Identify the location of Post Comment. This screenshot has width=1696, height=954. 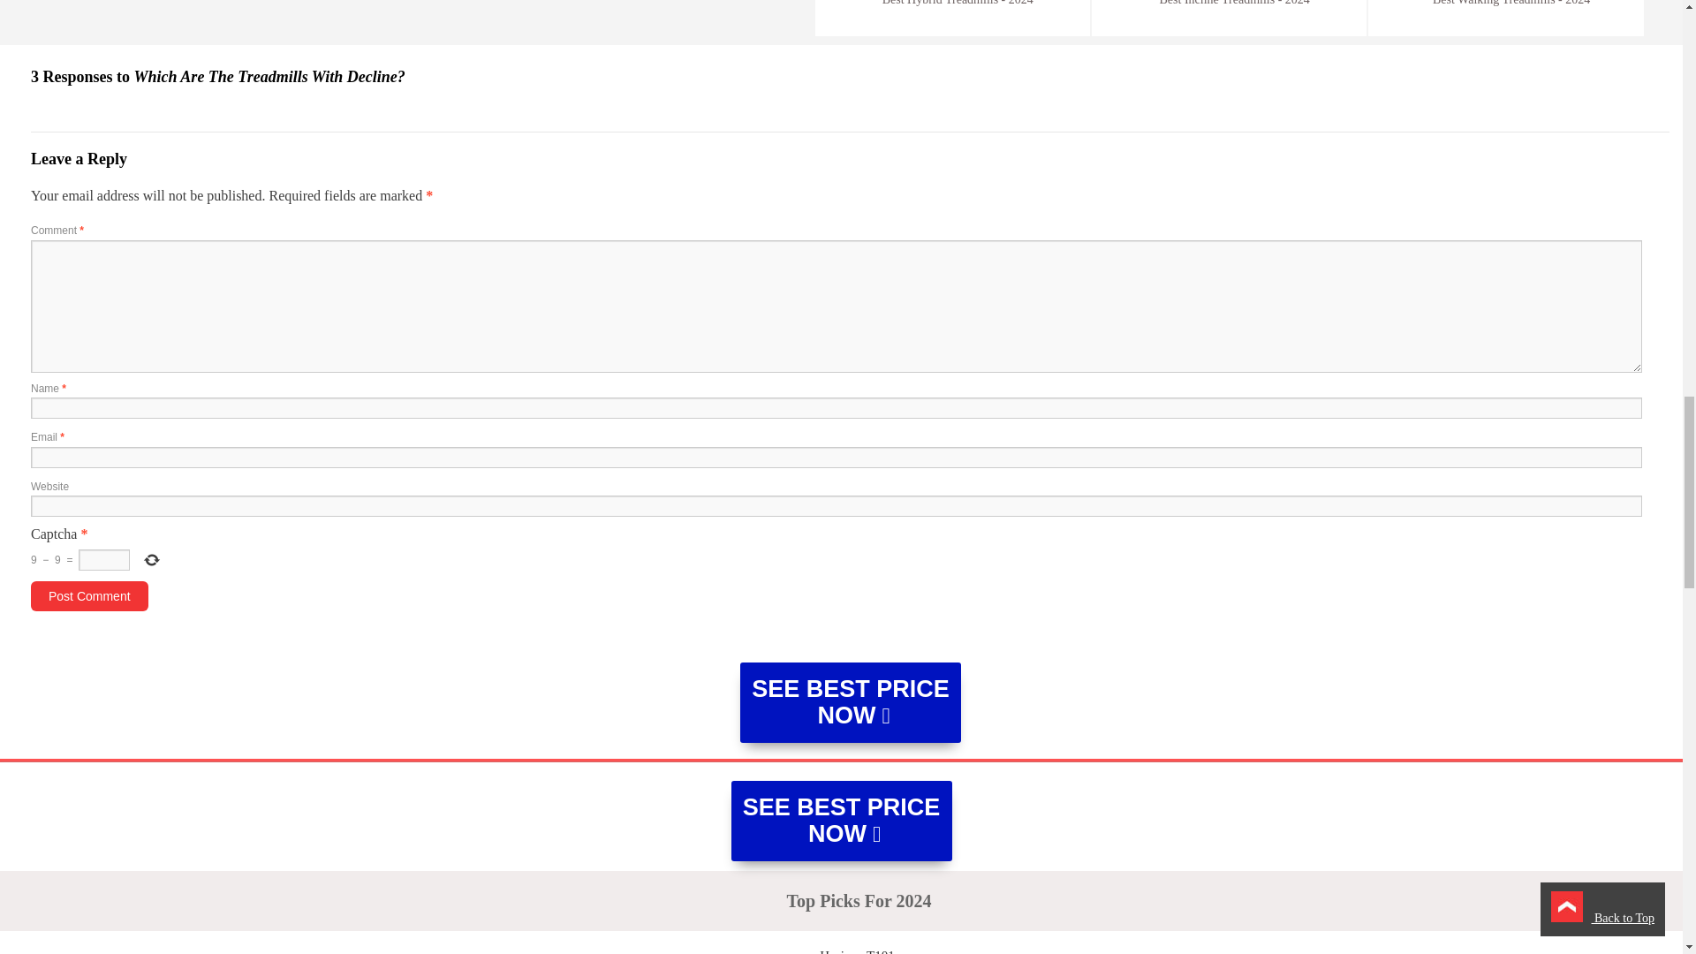
(89, 595).